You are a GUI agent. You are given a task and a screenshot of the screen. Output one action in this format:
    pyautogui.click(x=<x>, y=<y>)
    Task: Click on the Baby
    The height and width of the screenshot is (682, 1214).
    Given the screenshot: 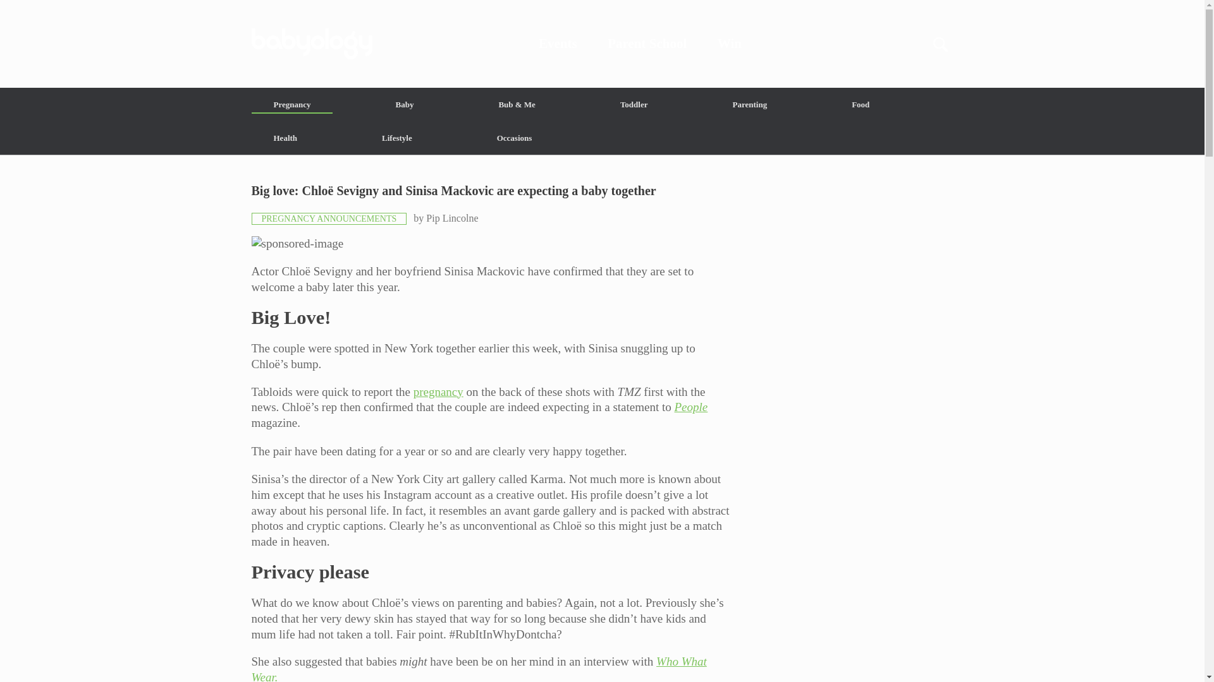 What is the action you would take?
    pyautogui.click(x=404, y=105)
    